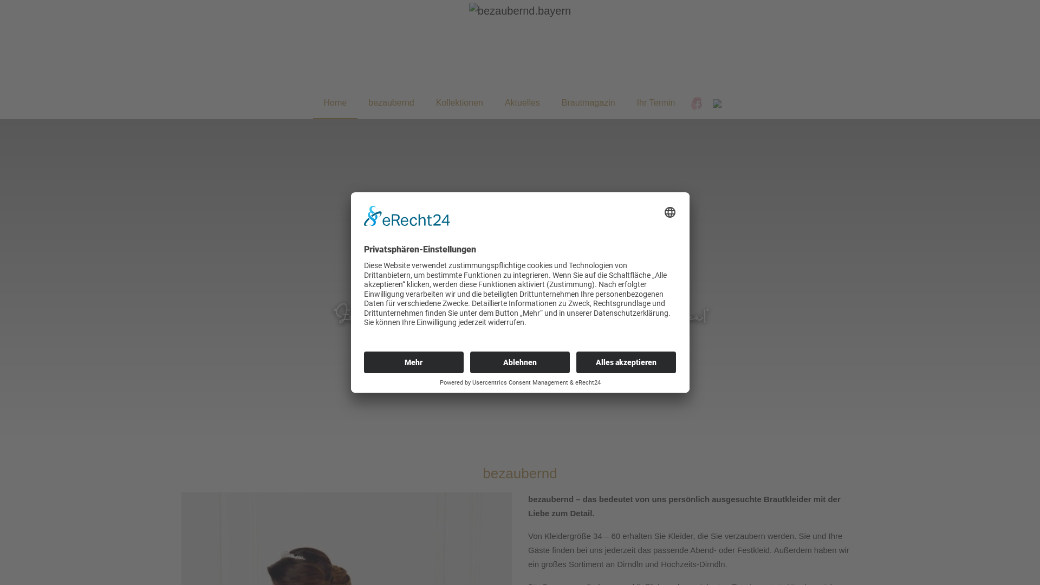 This screenshot has height=585, width=1040. Describe the element at coordinates (522, 103) in the screenshot. I see `Aktuelles` at that location.